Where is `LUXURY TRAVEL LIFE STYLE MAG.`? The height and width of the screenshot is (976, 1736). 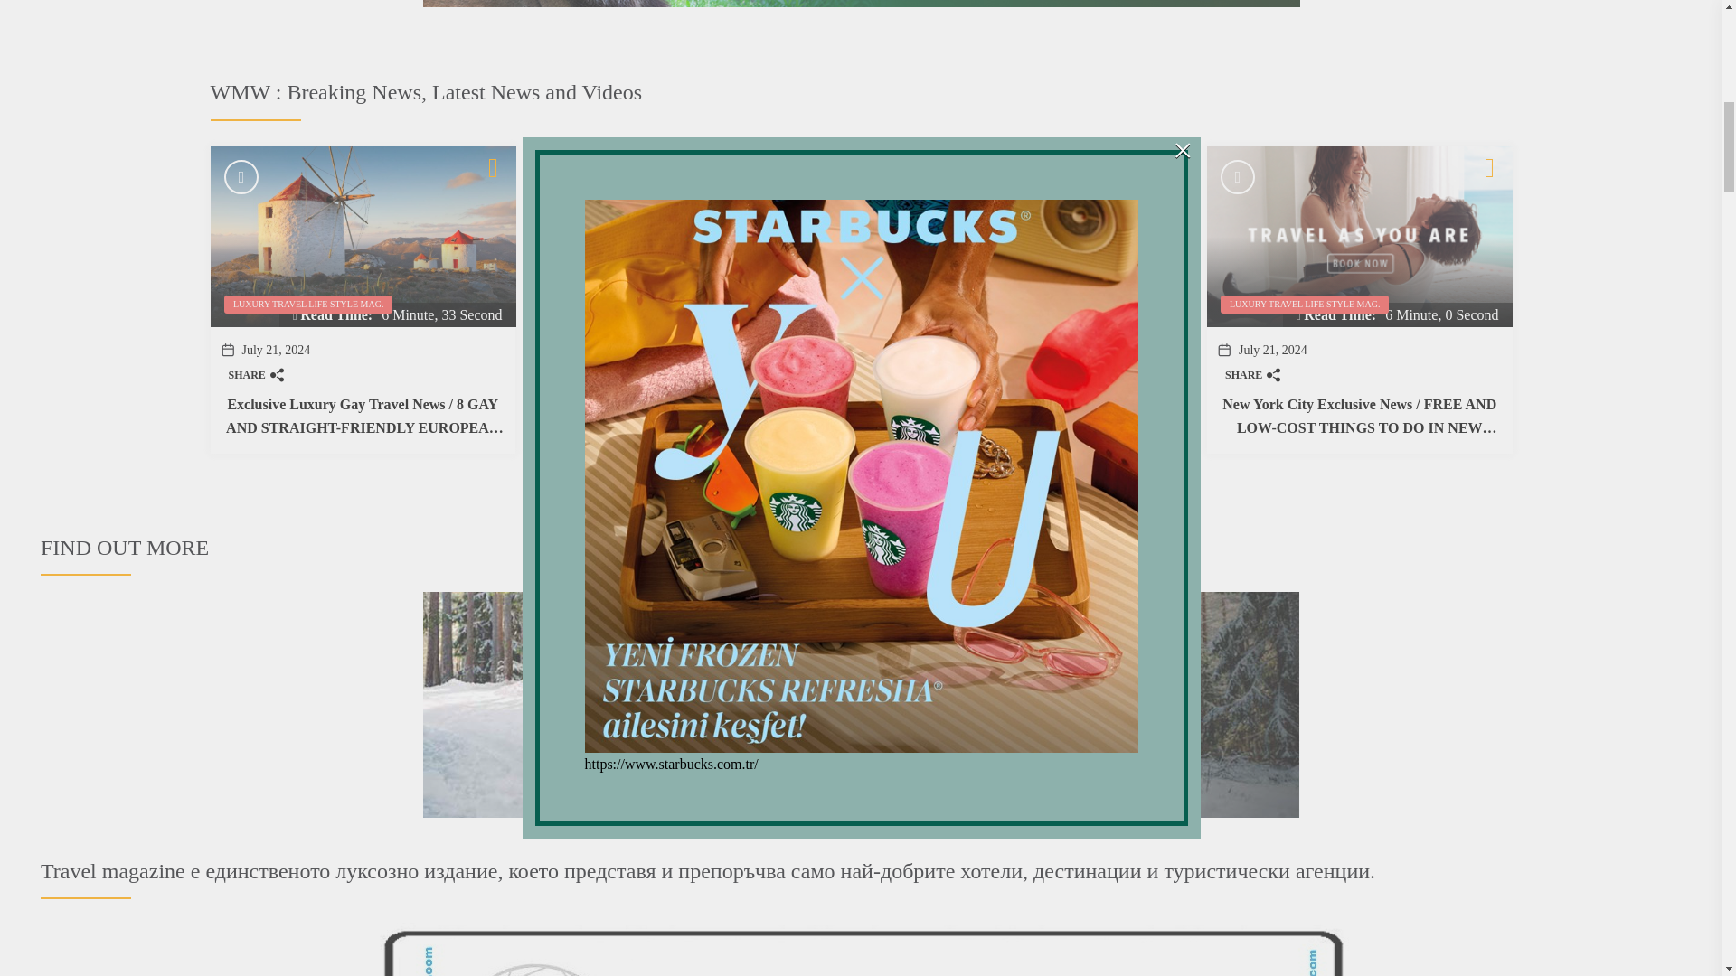
LUXURY TRAVEL LIFE STYLE MAG. is located at coordinates (639, 304).